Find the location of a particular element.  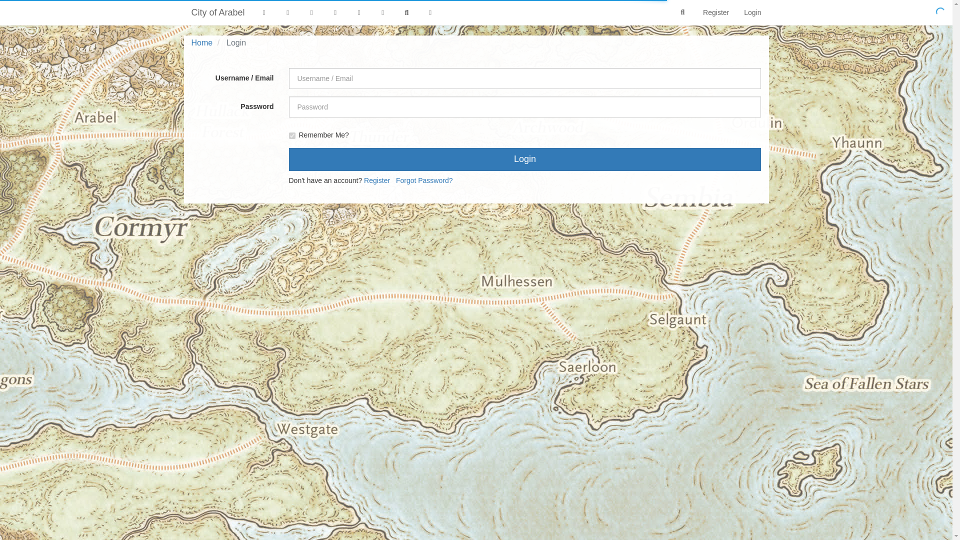

on is located at coordinates (292, 135).